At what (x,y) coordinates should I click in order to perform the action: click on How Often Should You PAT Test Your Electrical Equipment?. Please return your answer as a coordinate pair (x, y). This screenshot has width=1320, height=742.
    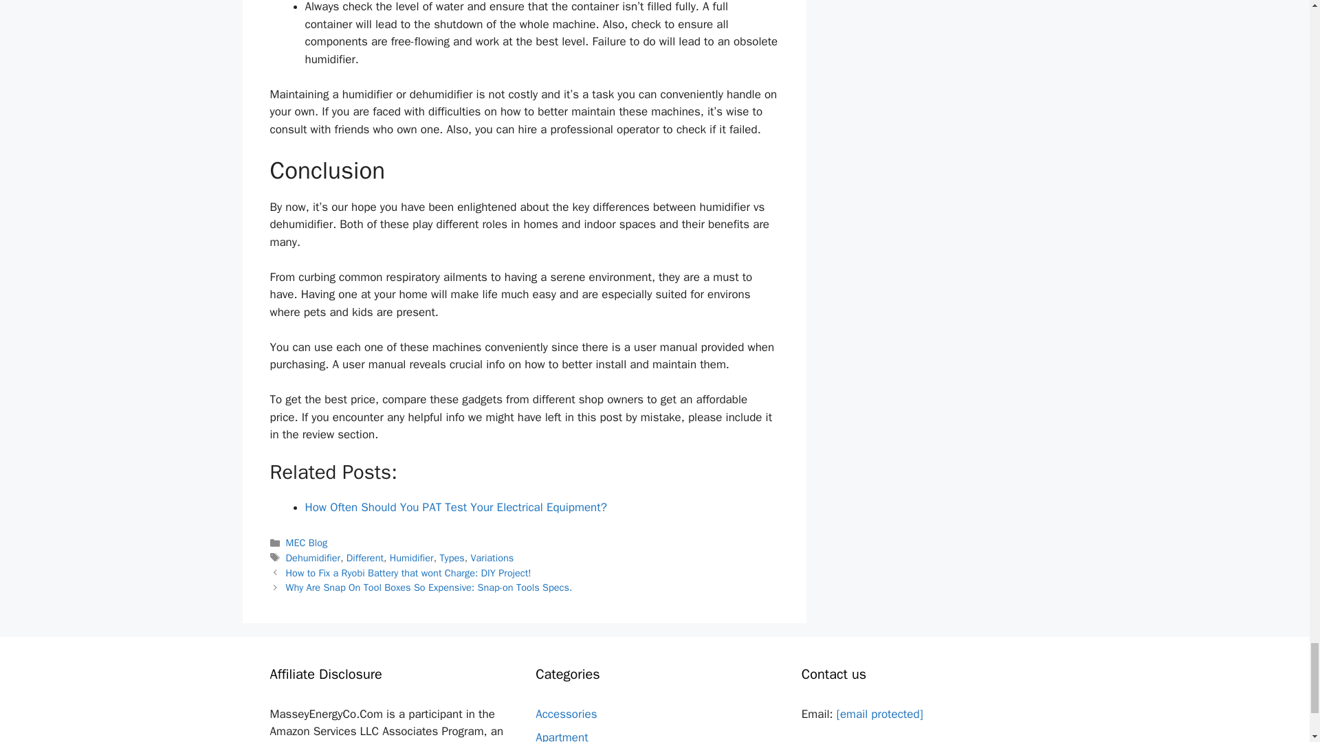
    Looking at the image, I should click on (456, 507).